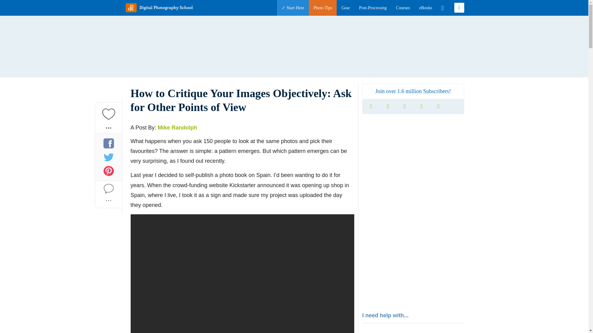  What do you see at coordinates (373, 8) in the screenshot?
I see `Post-Processing` at bounding box center [373, 8].